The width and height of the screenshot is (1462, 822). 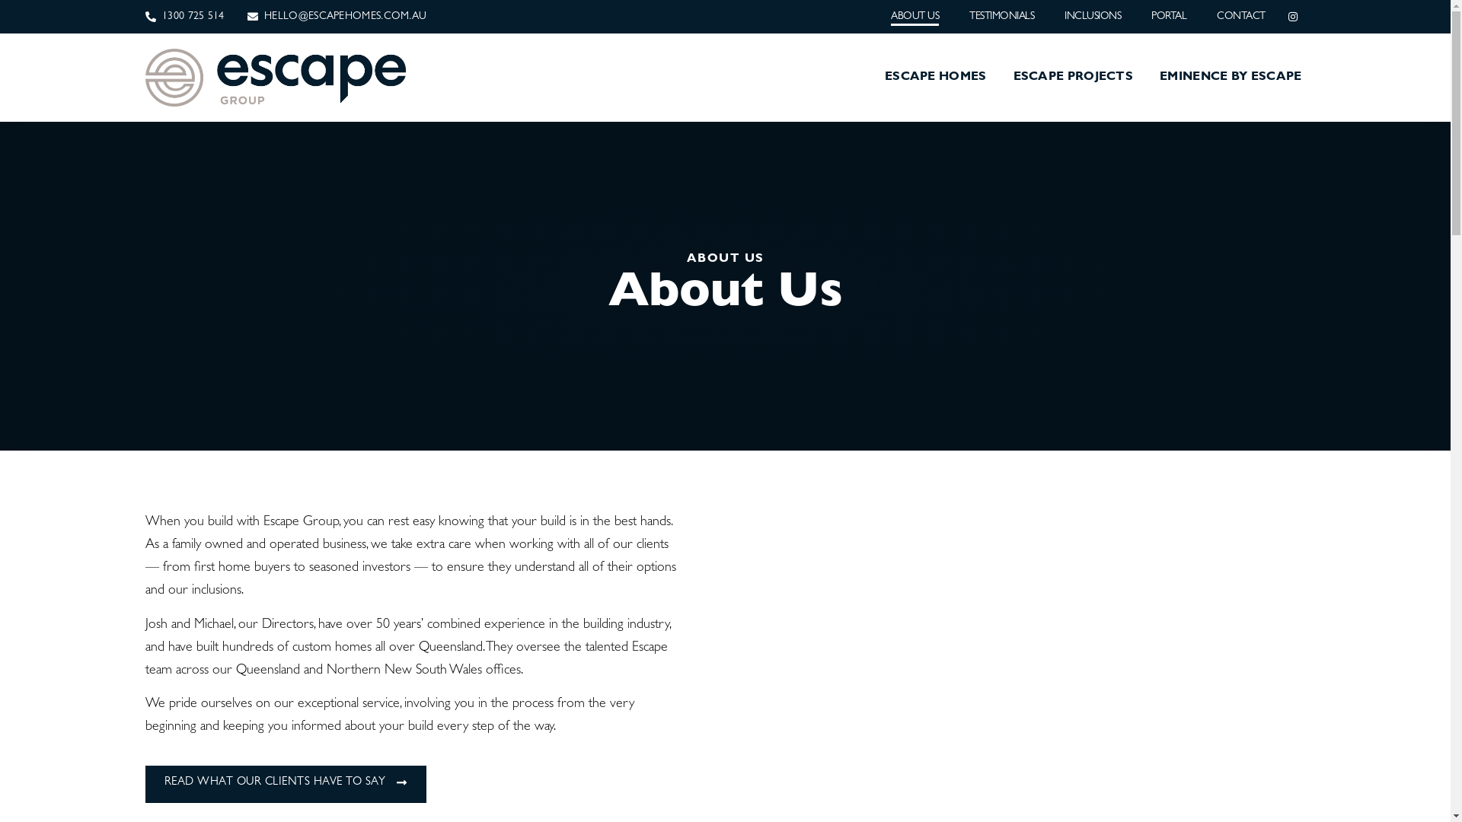 I want to click on INCLUSIONS, so click(x=1093, y=17).